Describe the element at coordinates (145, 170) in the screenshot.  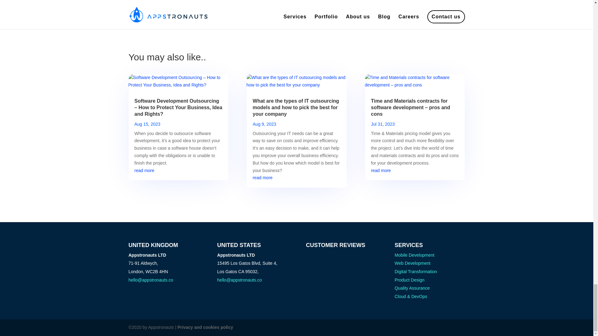
I see `read more` at that location.